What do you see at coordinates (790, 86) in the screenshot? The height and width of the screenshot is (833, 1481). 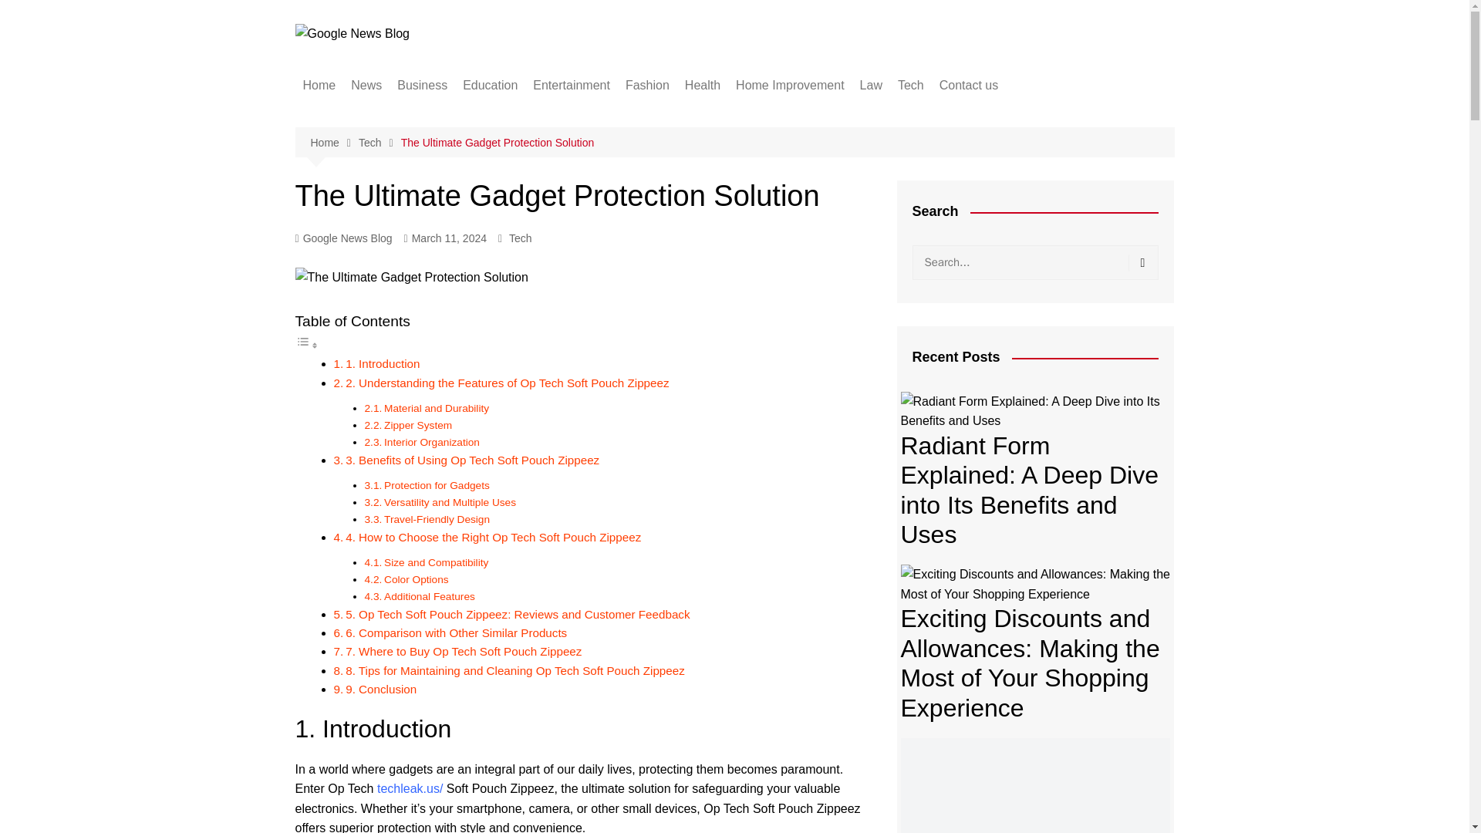 I see `Home Improvement` at bounding box center [790, 86].